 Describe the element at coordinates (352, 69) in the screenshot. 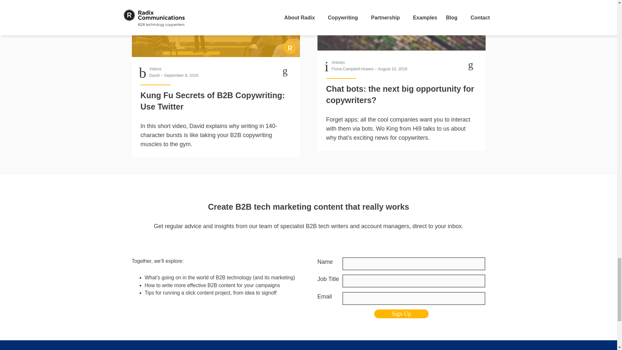

I see `Posts by Fiona Campbell-Howes` at that location.